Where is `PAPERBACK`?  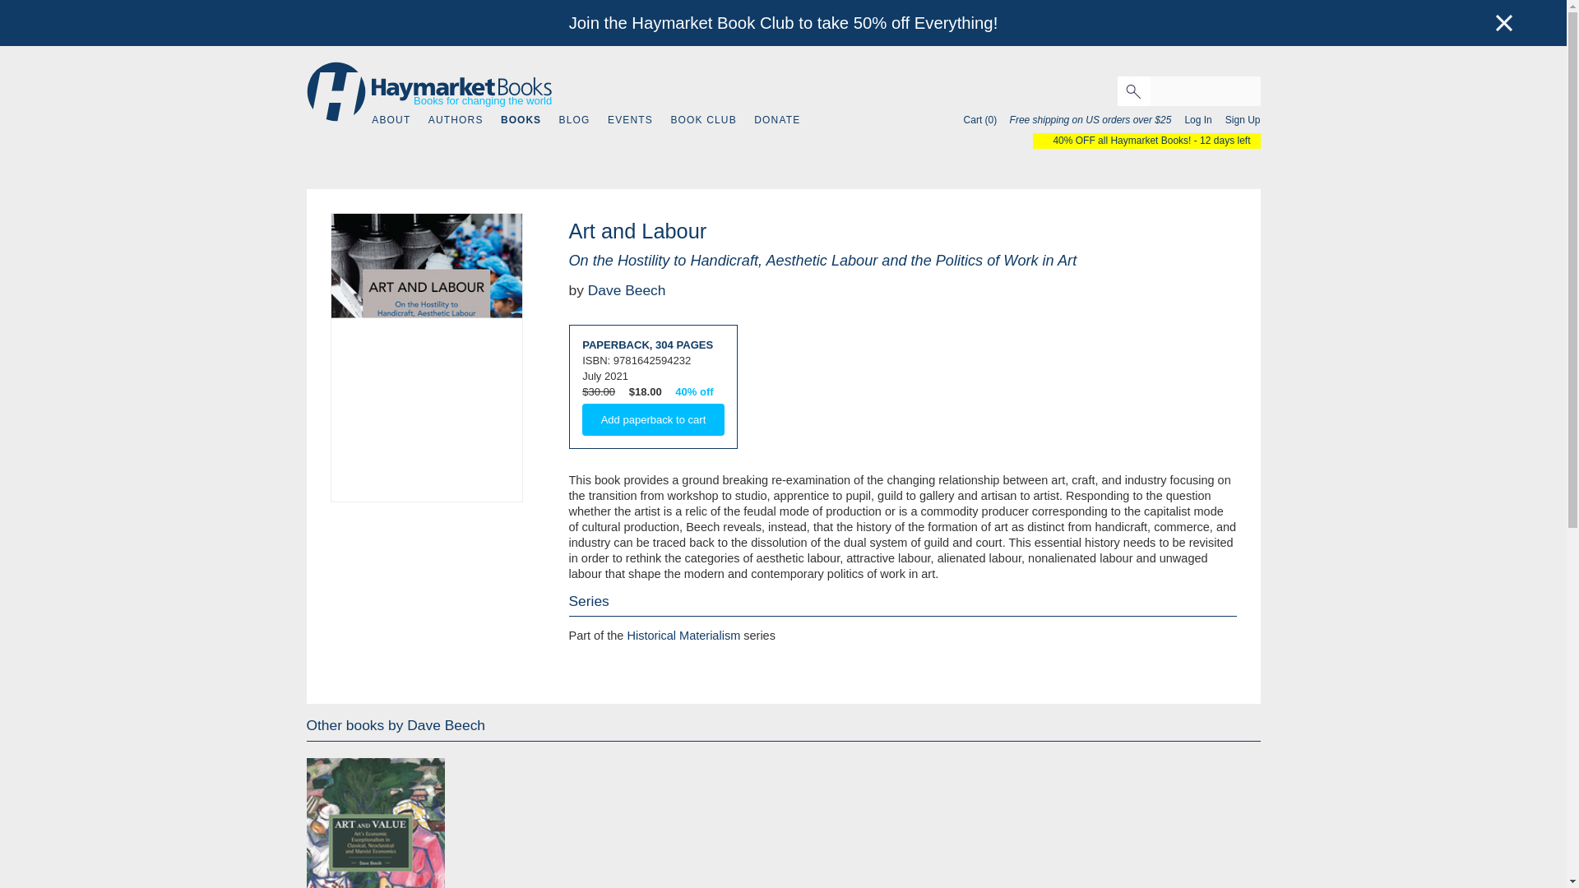 PAPERBACK is located at coordinates (615, 344).